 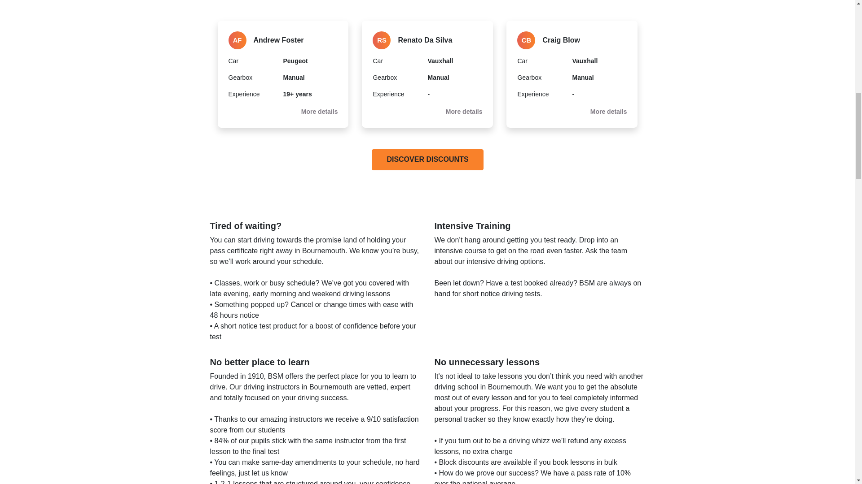 I want to click on More details, so click(x=464, y=111).